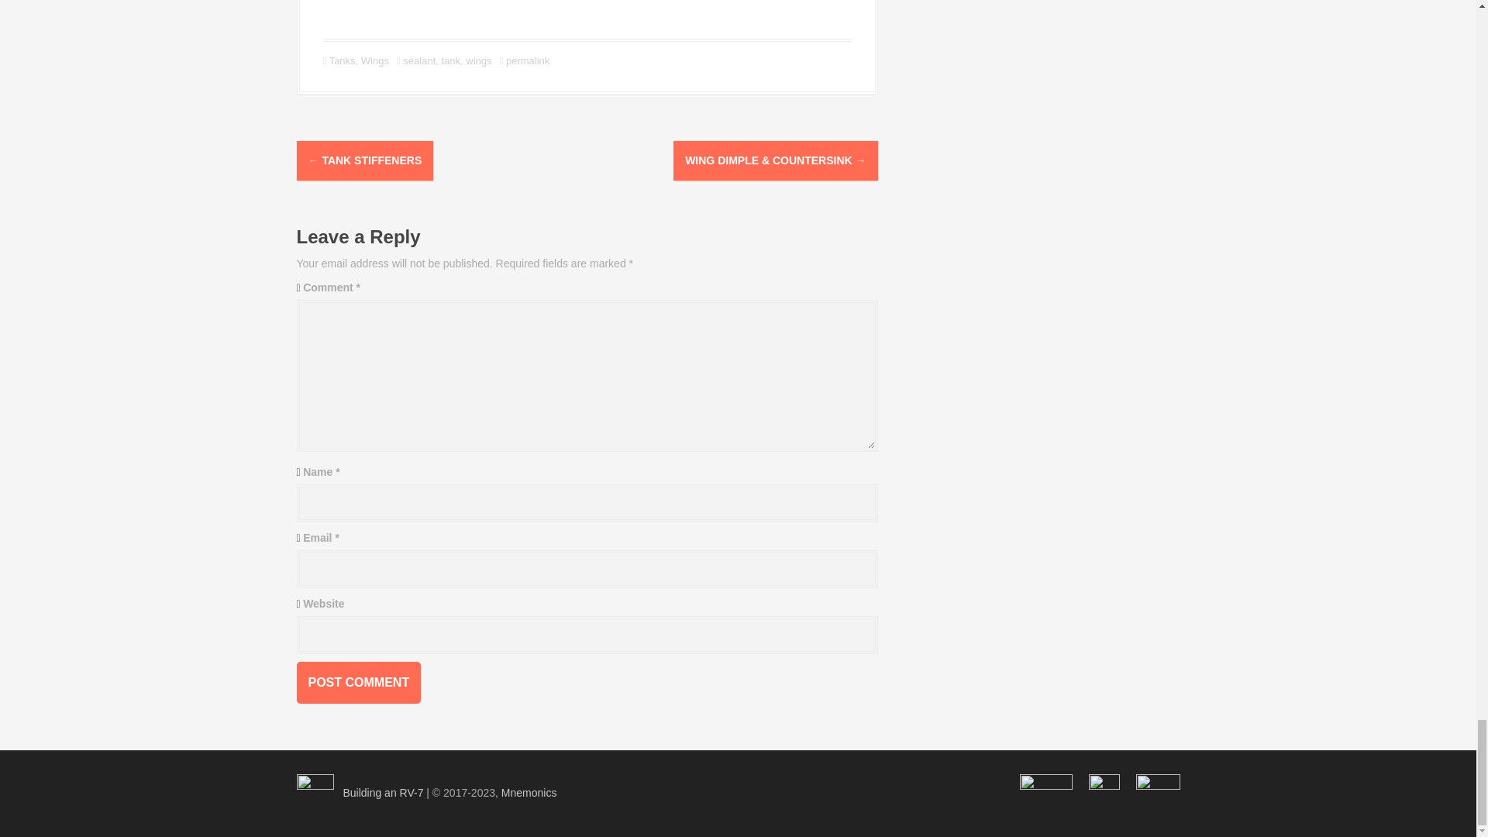  What do you see at coordinates (358, 683) in the screenshot?
I see `Post Comment` at bounding box center [358, 683].